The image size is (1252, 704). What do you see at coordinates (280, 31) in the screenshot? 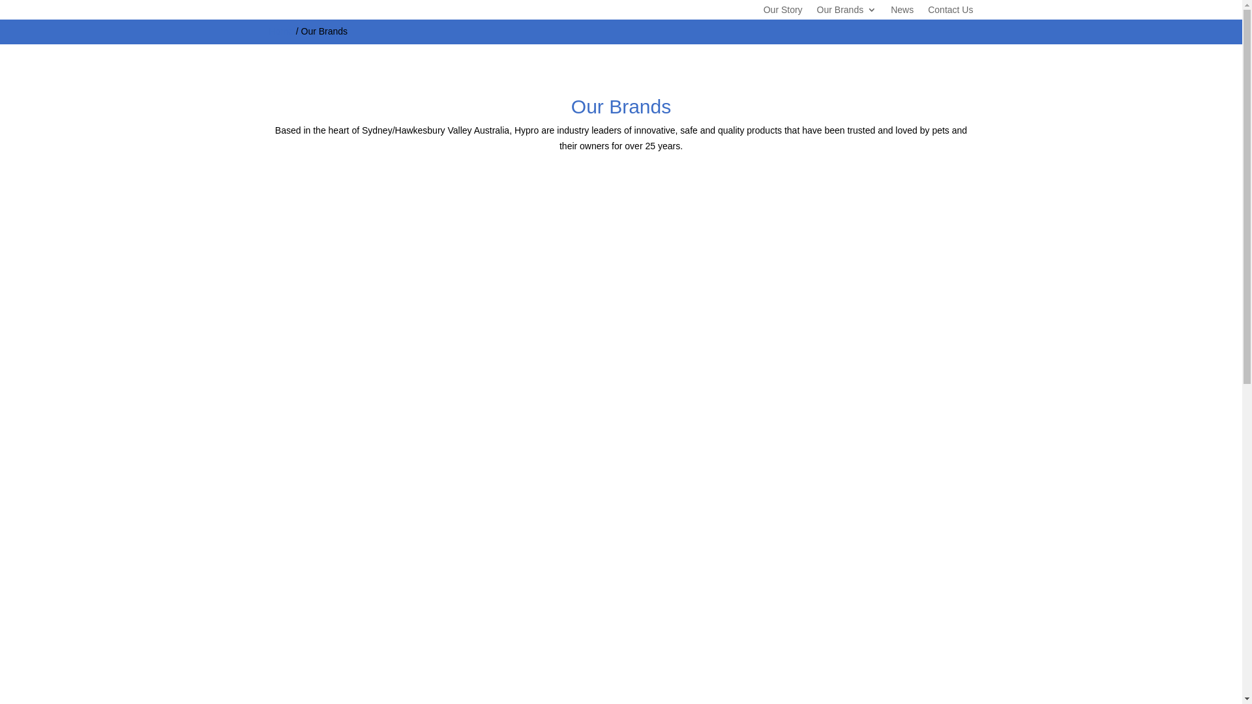
I see `Home` at bounding box center [280, 31].